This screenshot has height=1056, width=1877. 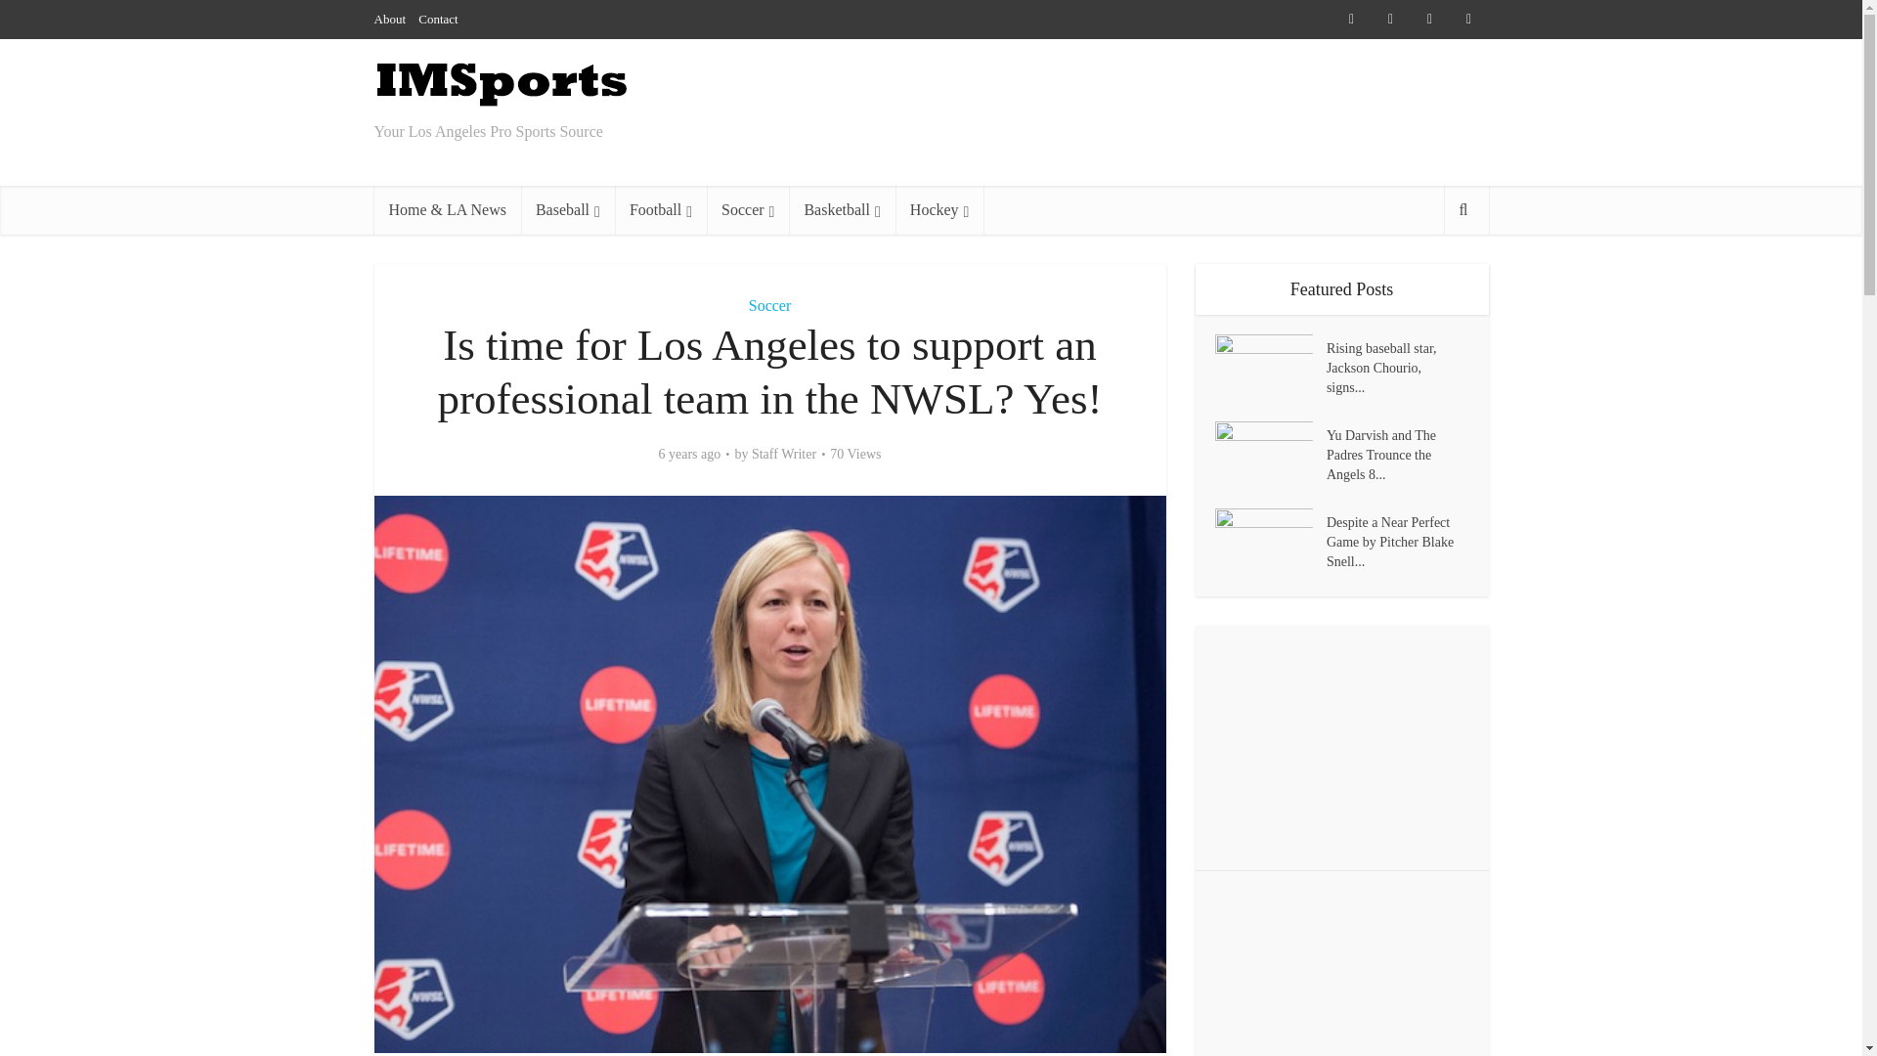 I want to click on IMSports, so click(x=501, y=84).